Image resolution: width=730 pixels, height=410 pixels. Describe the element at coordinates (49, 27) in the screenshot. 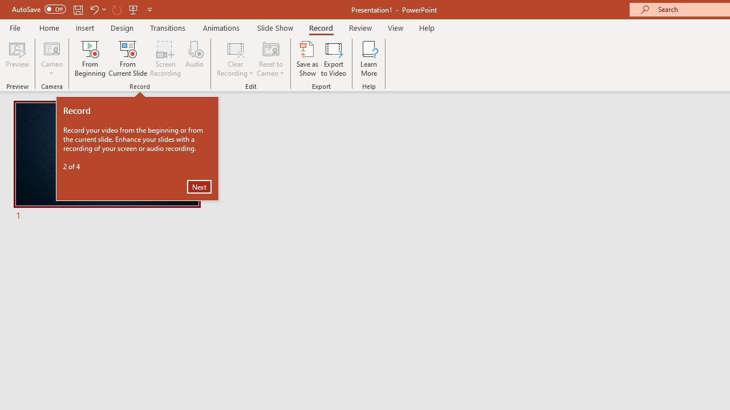

I see `Home` at that location.